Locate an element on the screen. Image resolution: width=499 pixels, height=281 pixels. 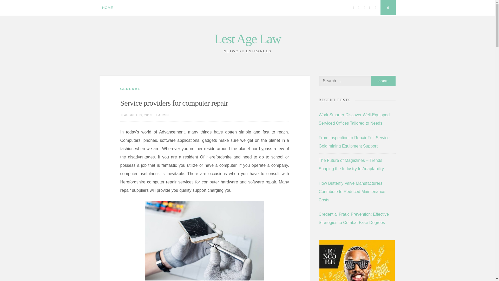
ADMIN is located at coordinates (163, 115).